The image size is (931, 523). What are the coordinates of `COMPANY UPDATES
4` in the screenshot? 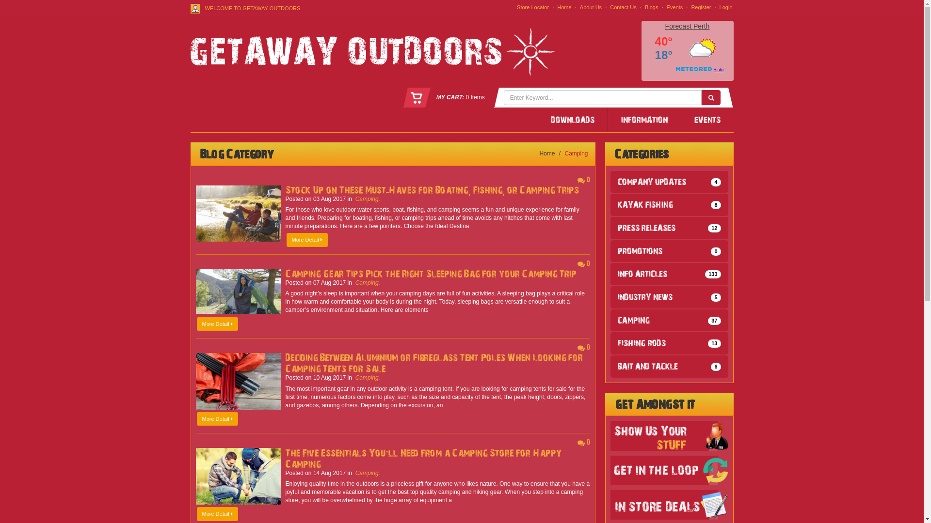 It's located at (669, 182).